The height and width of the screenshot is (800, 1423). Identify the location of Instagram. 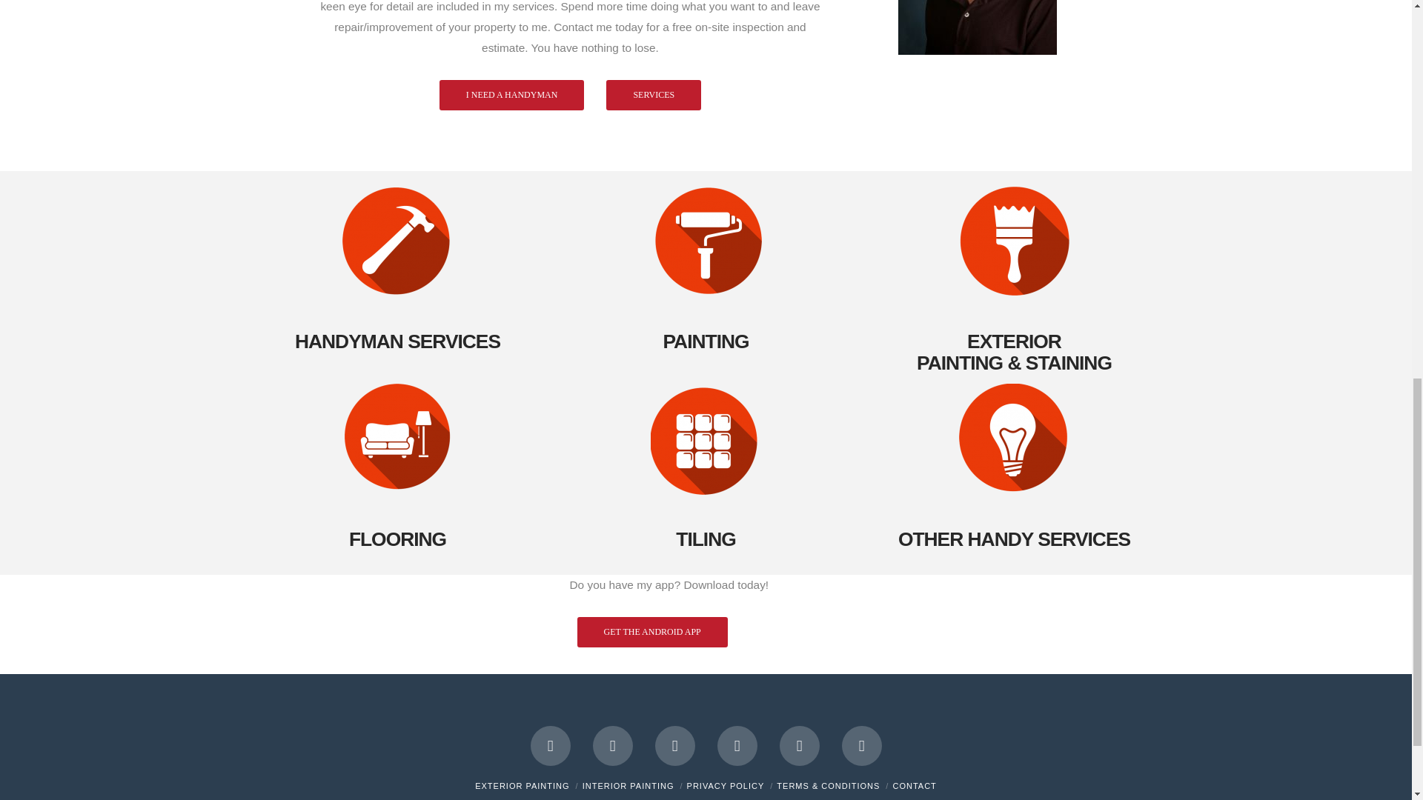
(799, 745).